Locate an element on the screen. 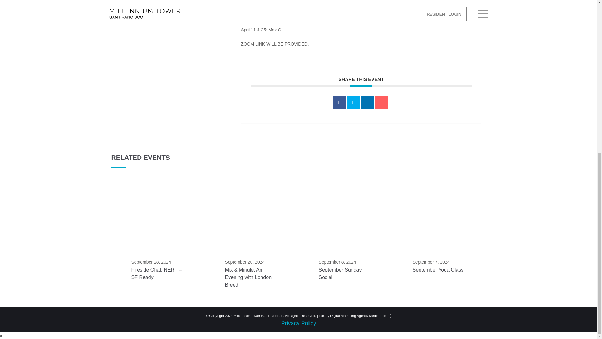  Privacy Policy is located at coordinates (298, 323).